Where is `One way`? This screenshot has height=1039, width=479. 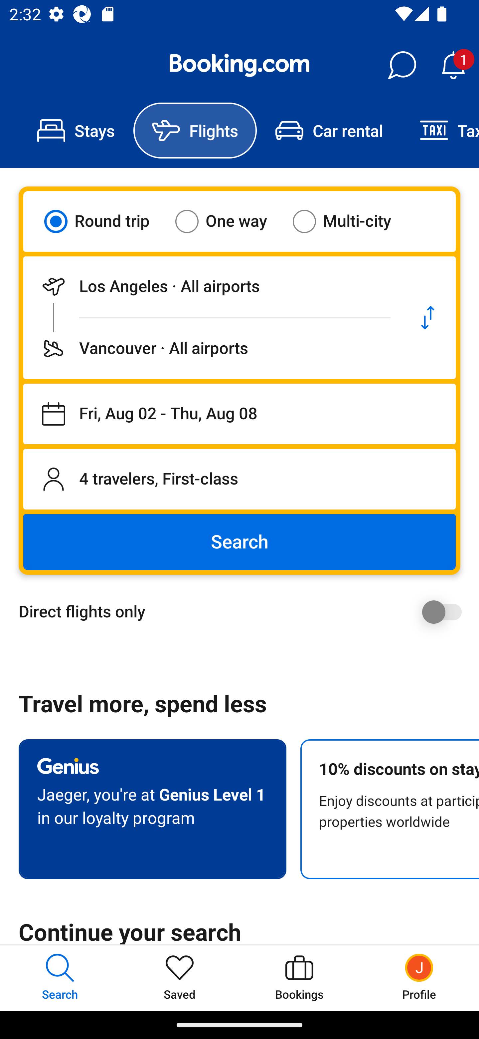 One way is located at coordinates (229, 221).